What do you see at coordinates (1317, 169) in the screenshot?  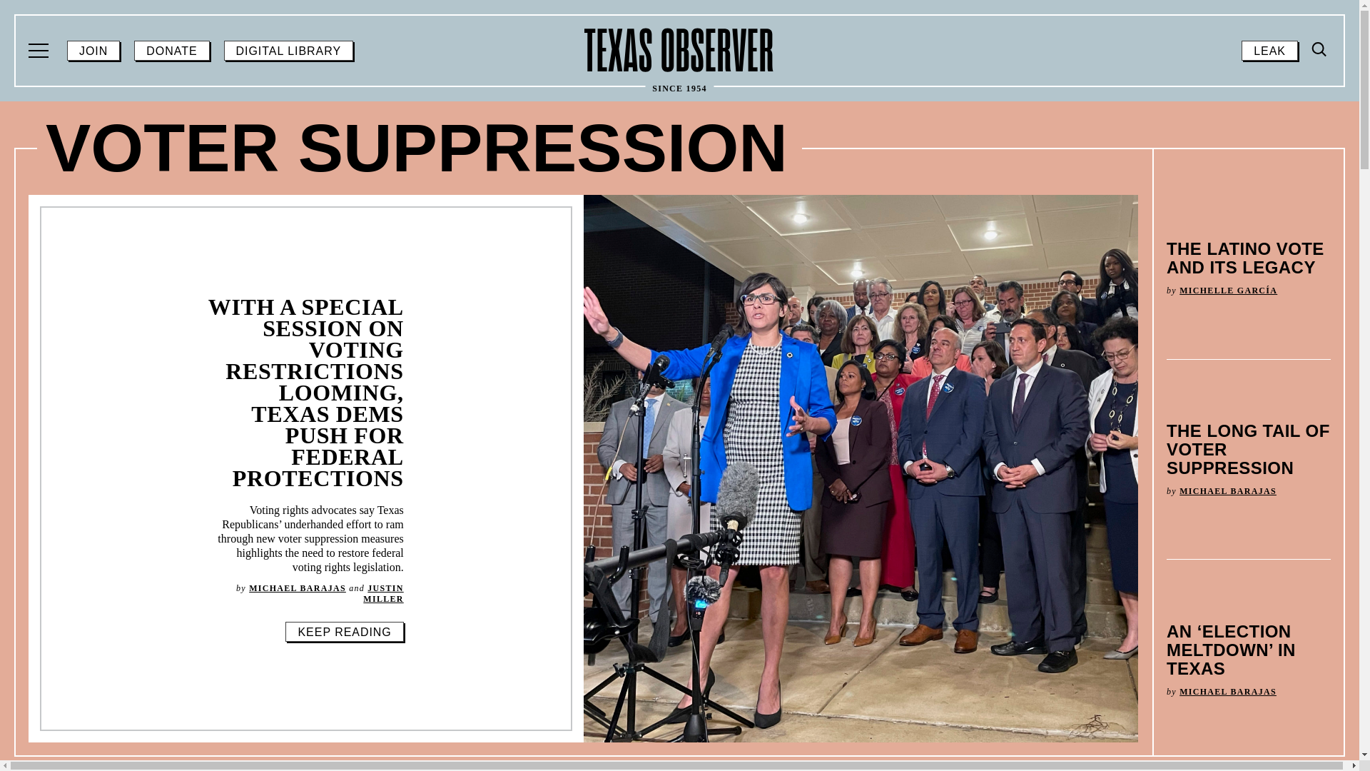 I see `SEARCH` at bounding box center [1317, 169].